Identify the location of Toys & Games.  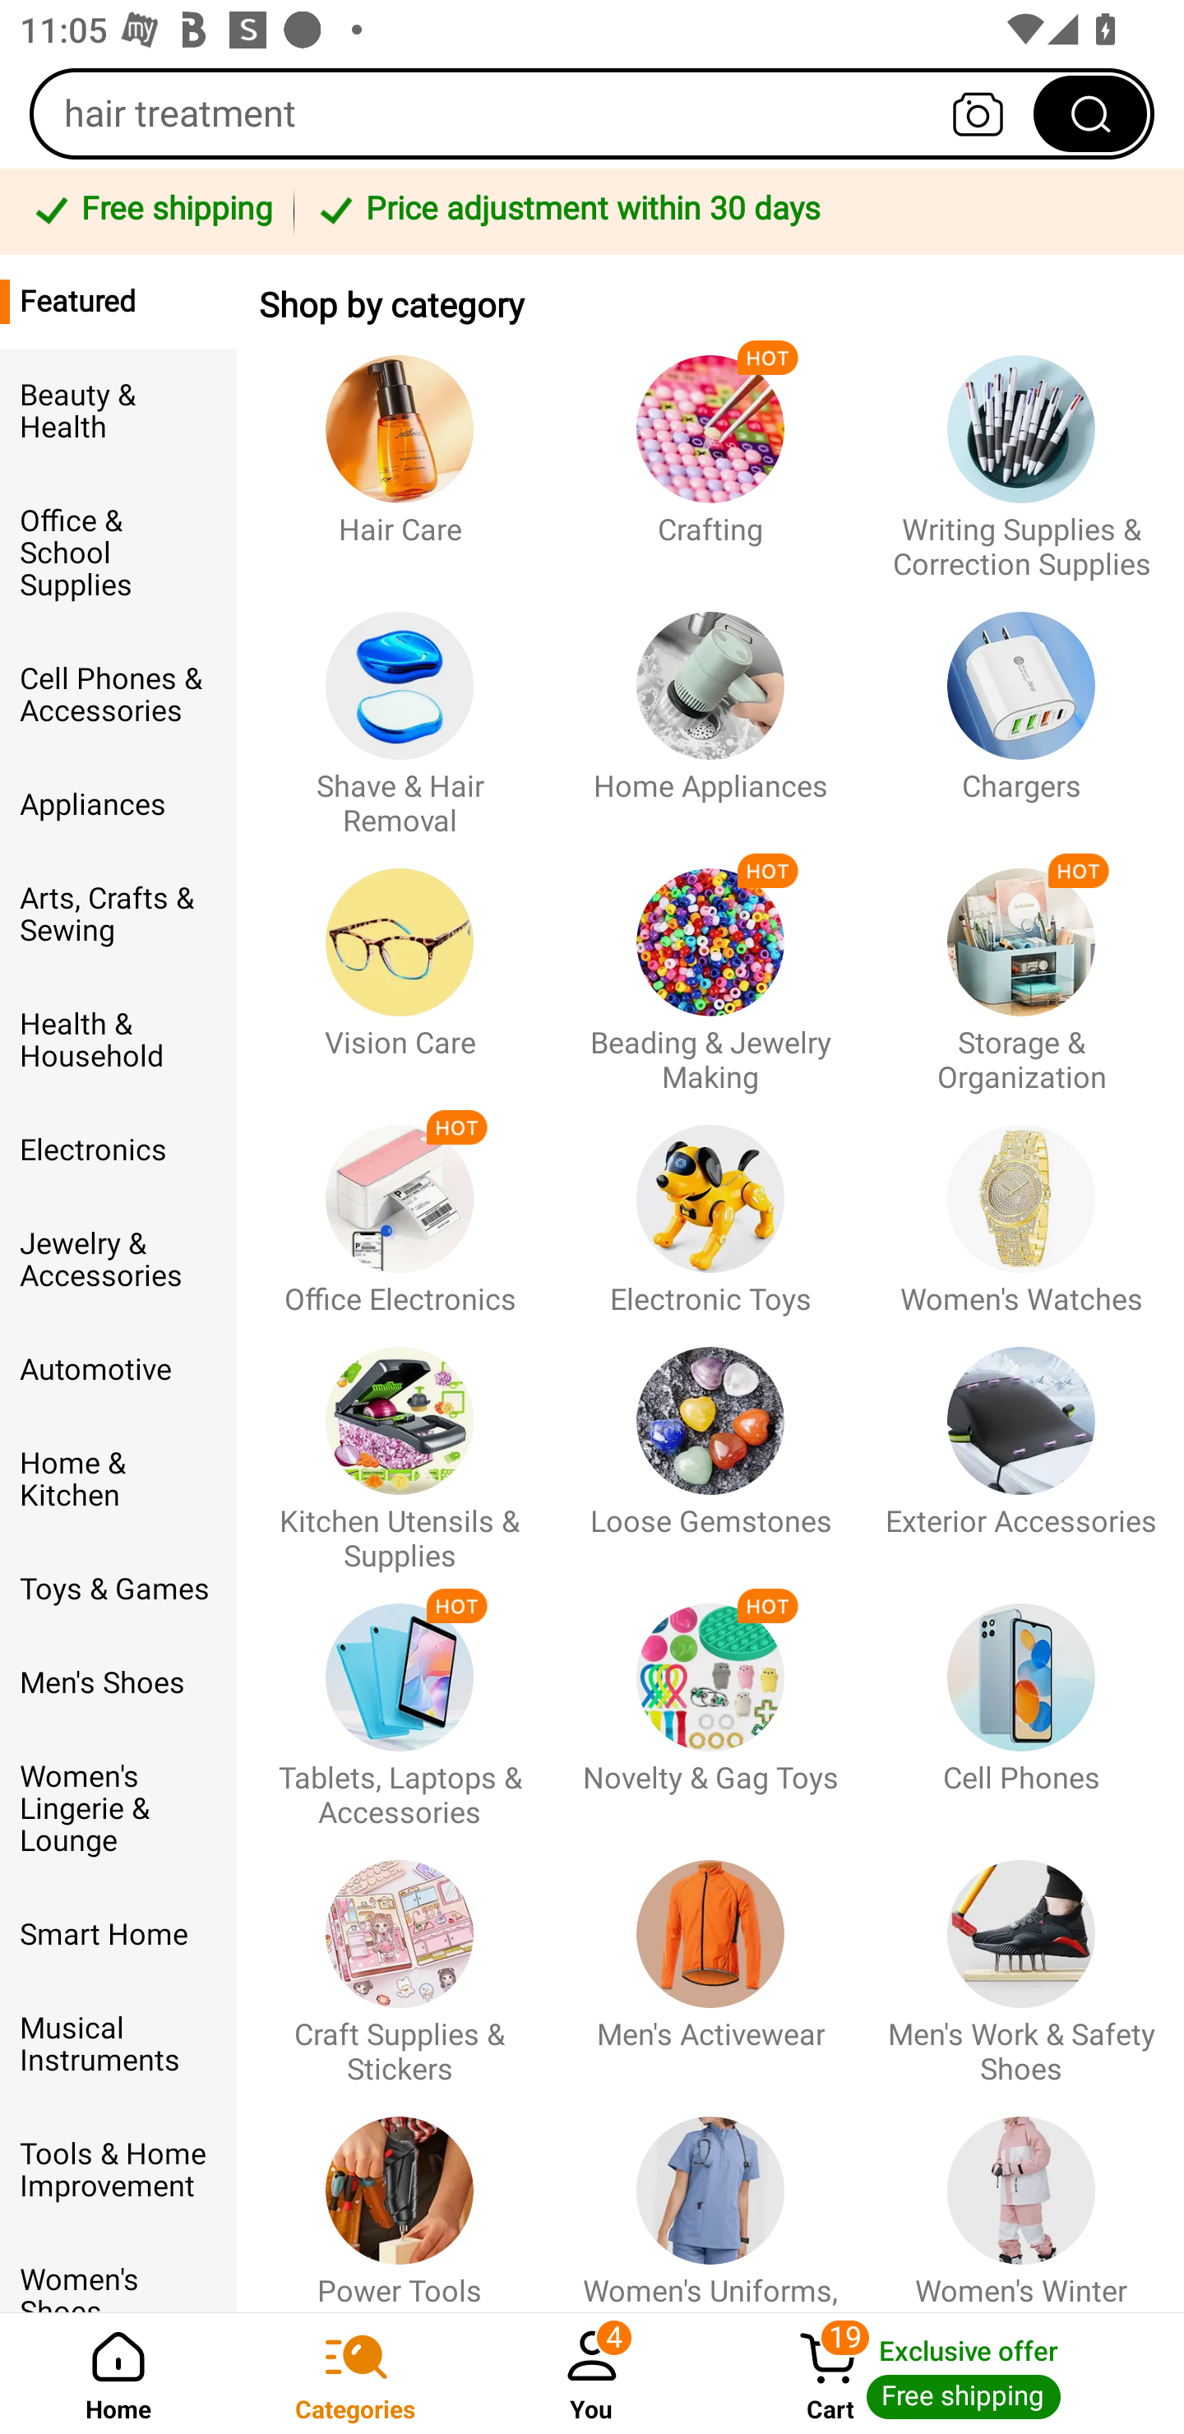
(118, 1589).